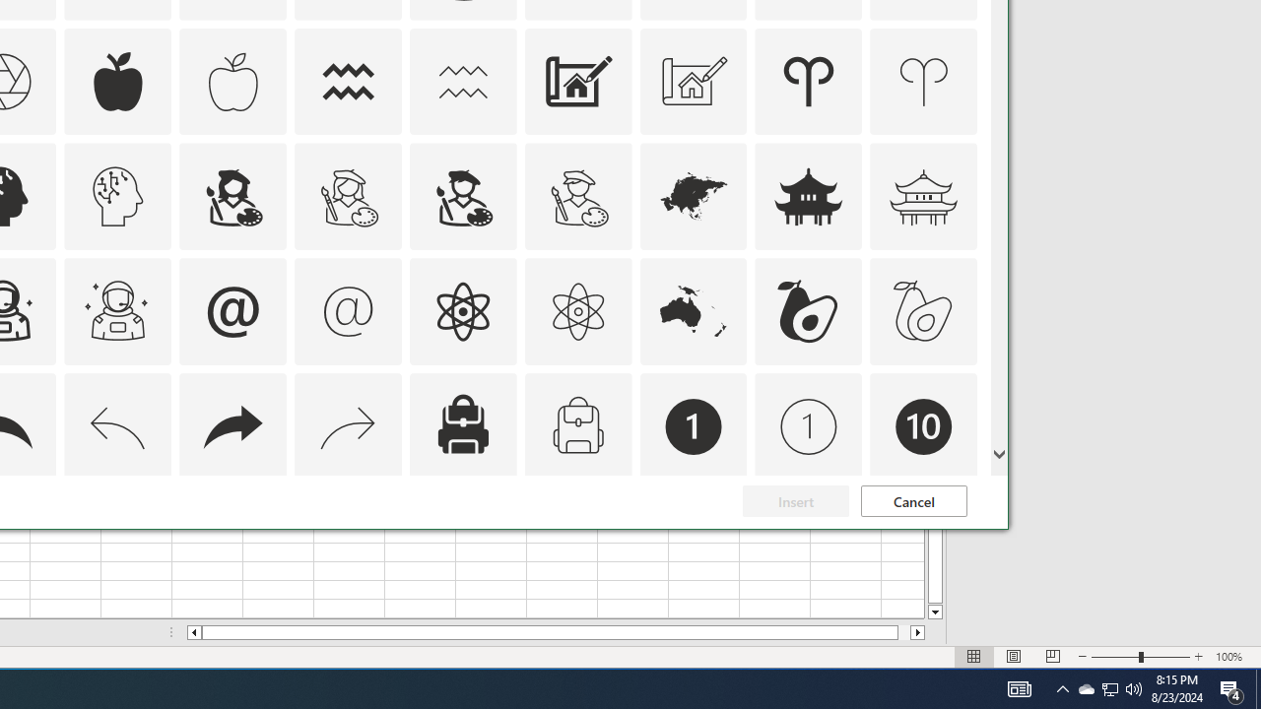  What do you see at coordinates (232, 311) in the screenshot?
I see `AutomationID: Icons_At` at bounding box center [232, 311].